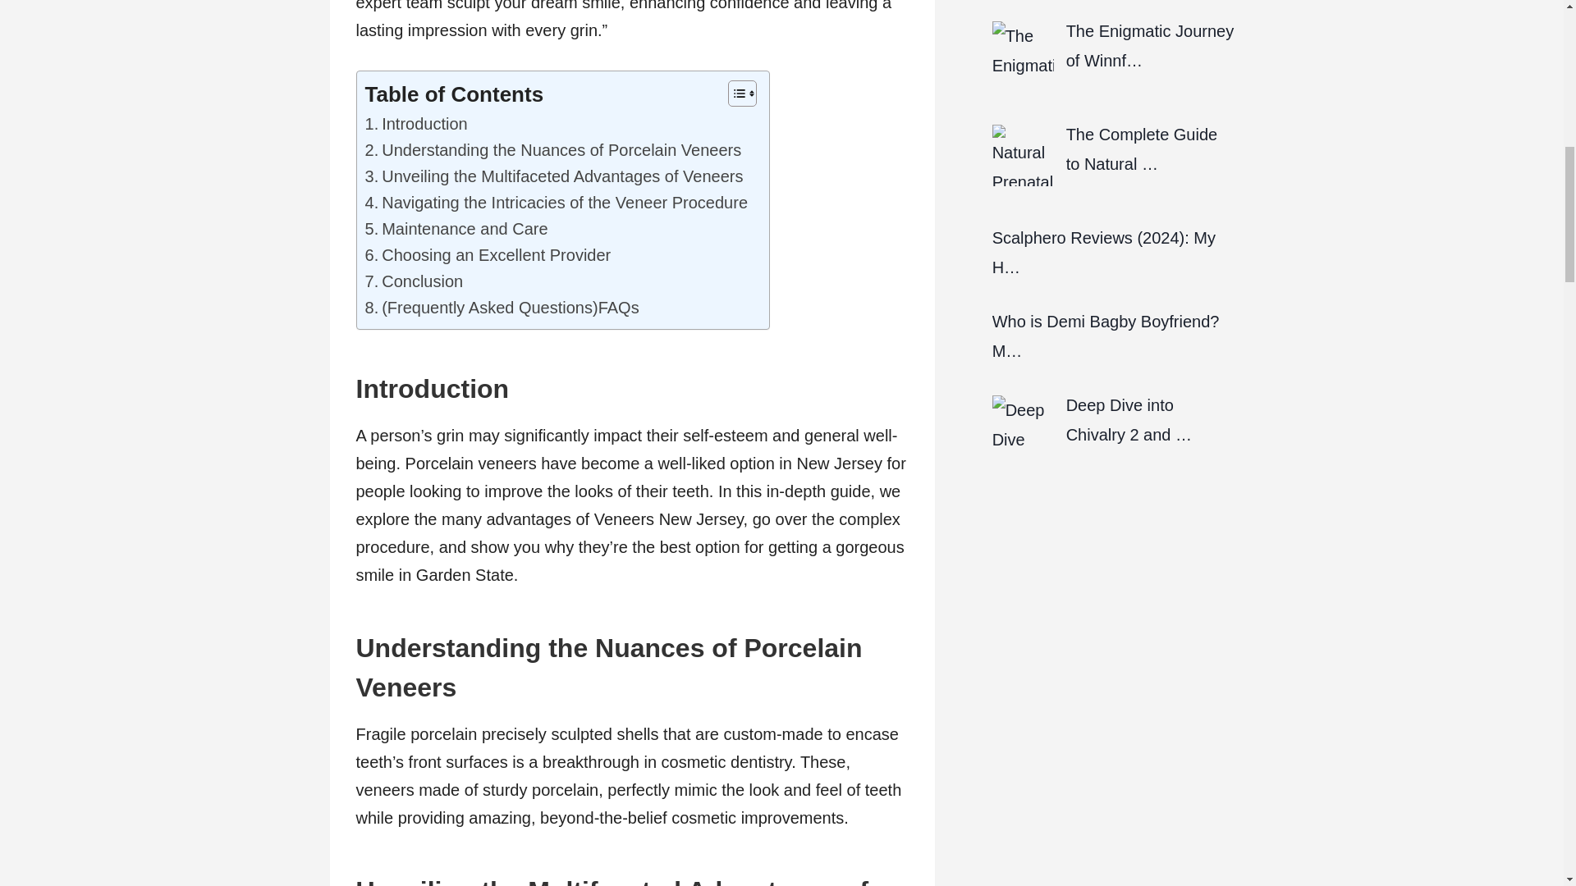  I want to click on Choosing an Excellent Provider, so click(488, 254).